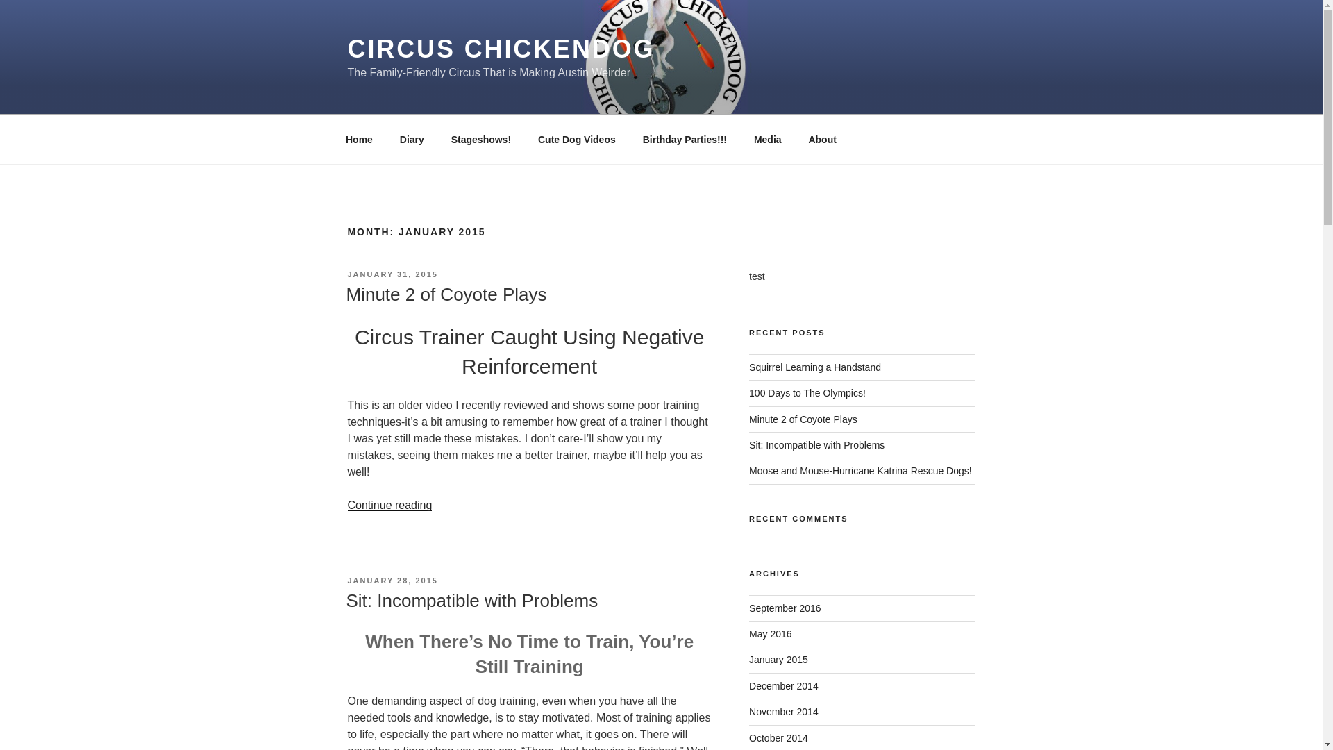 The width and height of the screenshot is (1333, 750). I want to click on Squirrel Learning a Handstand, so click(815, 367).